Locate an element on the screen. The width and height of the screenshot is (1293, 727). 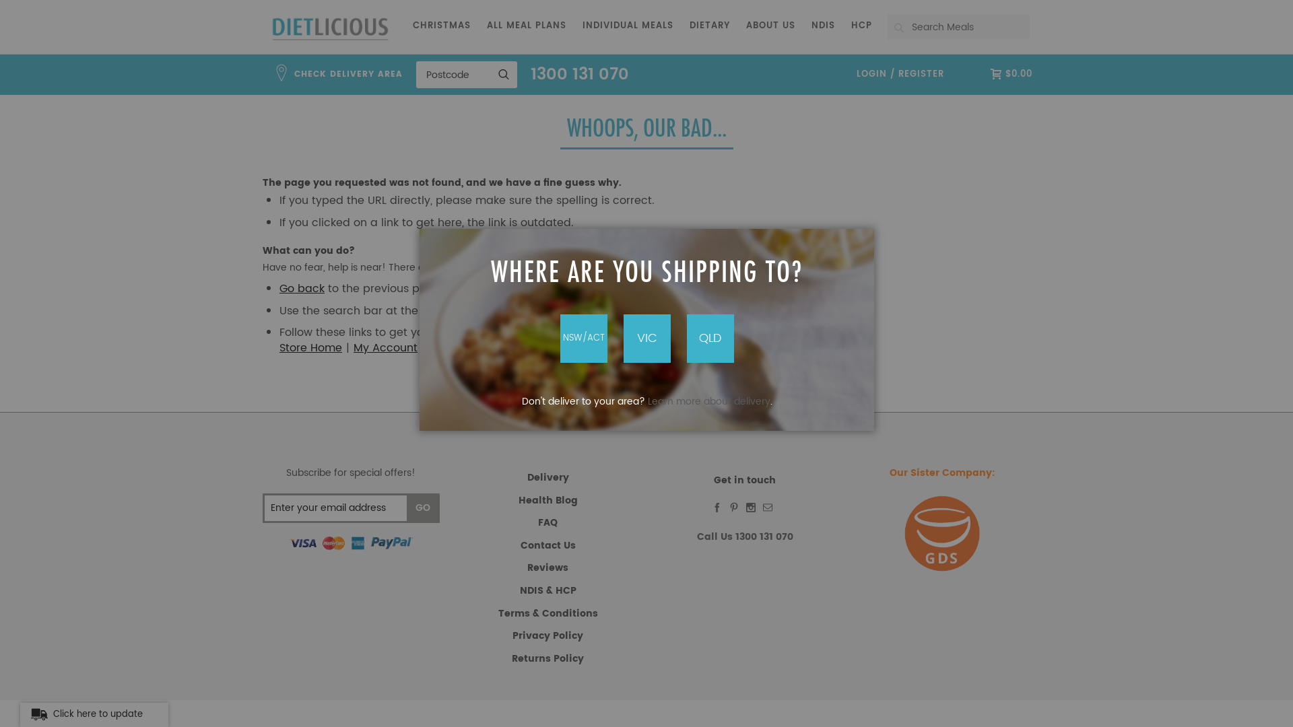
DIETARY is located at coordinates (710, 27).